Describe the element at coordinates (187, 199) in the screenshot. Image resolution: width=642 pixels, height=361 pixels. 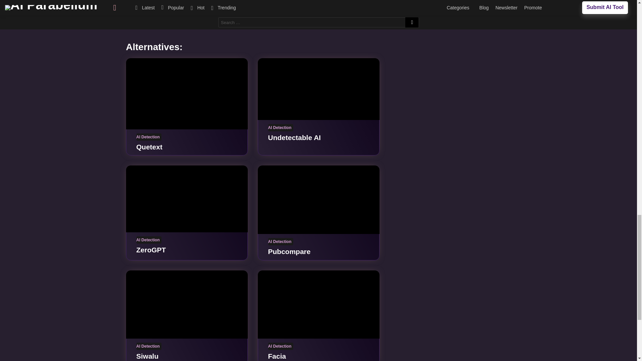
I see `ZeroGPT` at that location.